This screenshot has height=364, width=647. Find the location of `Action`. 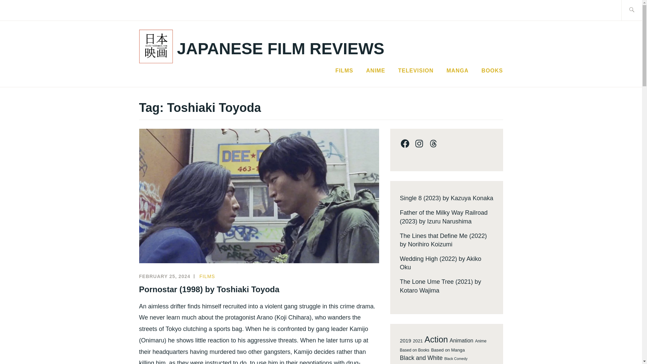

Action is located at coordinates (436, 339).